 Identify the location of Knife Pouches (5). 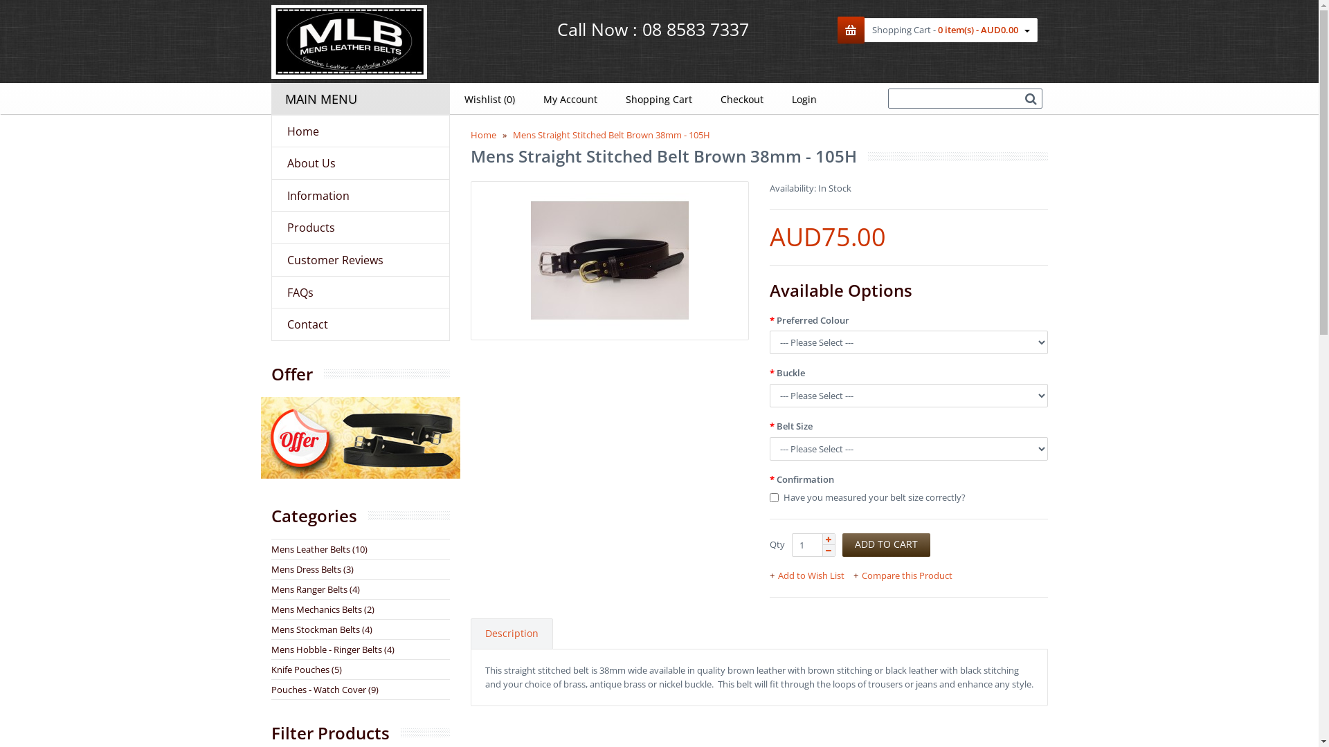
(306, 670).